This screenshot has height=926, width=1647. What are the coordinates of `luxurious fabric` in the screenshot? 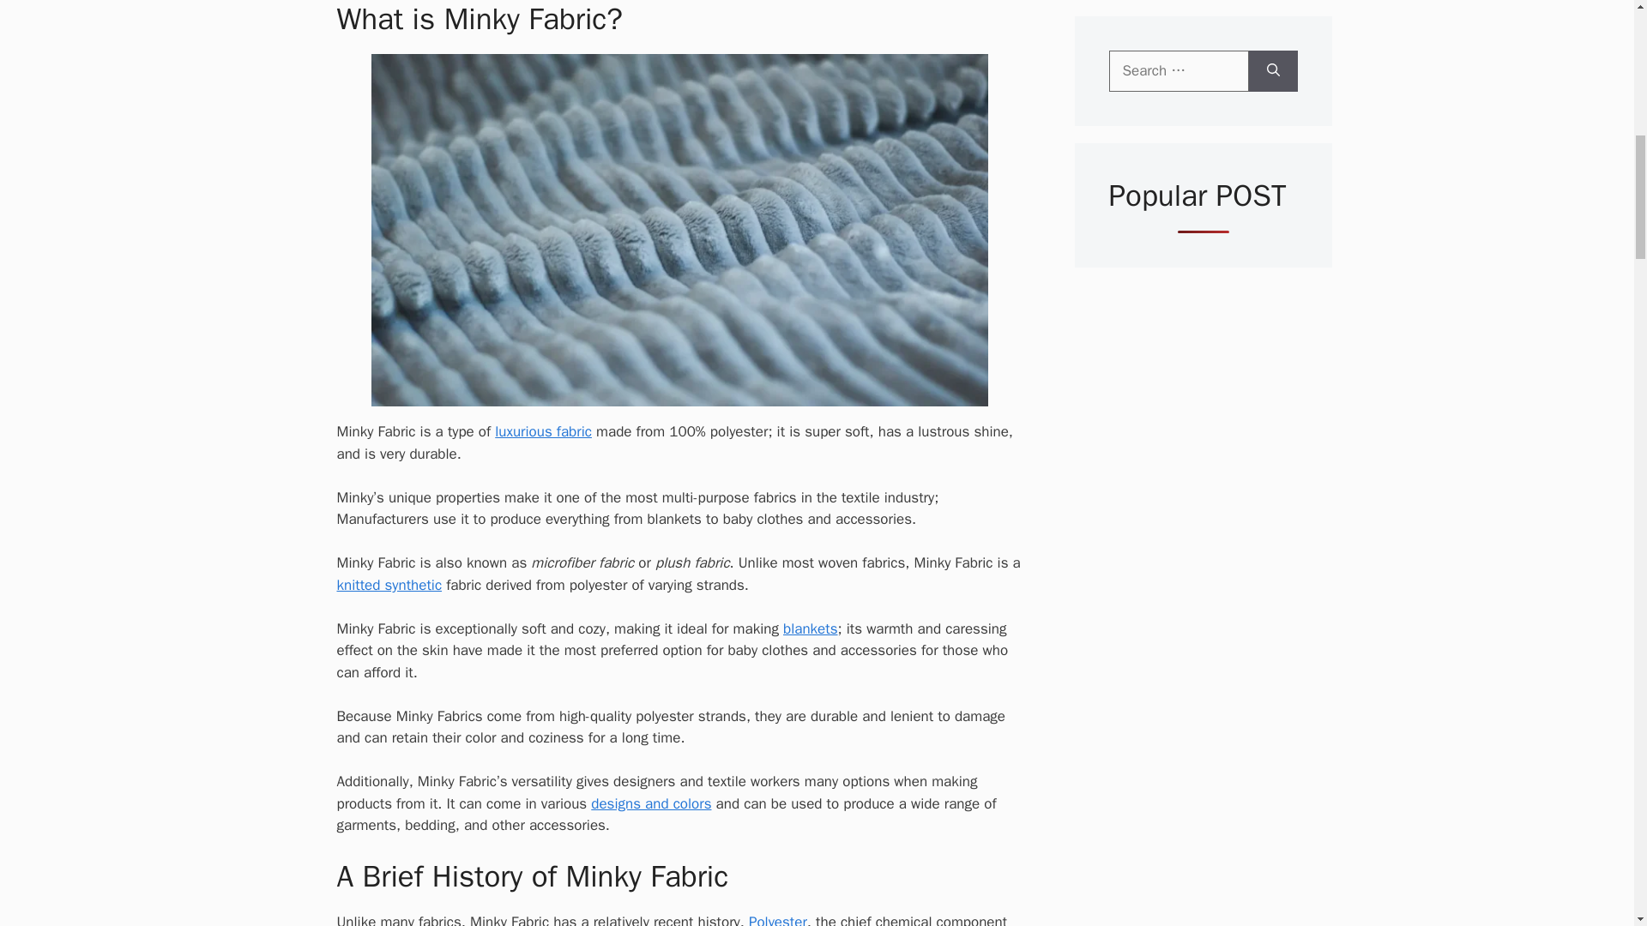 It's located at (543, 431).